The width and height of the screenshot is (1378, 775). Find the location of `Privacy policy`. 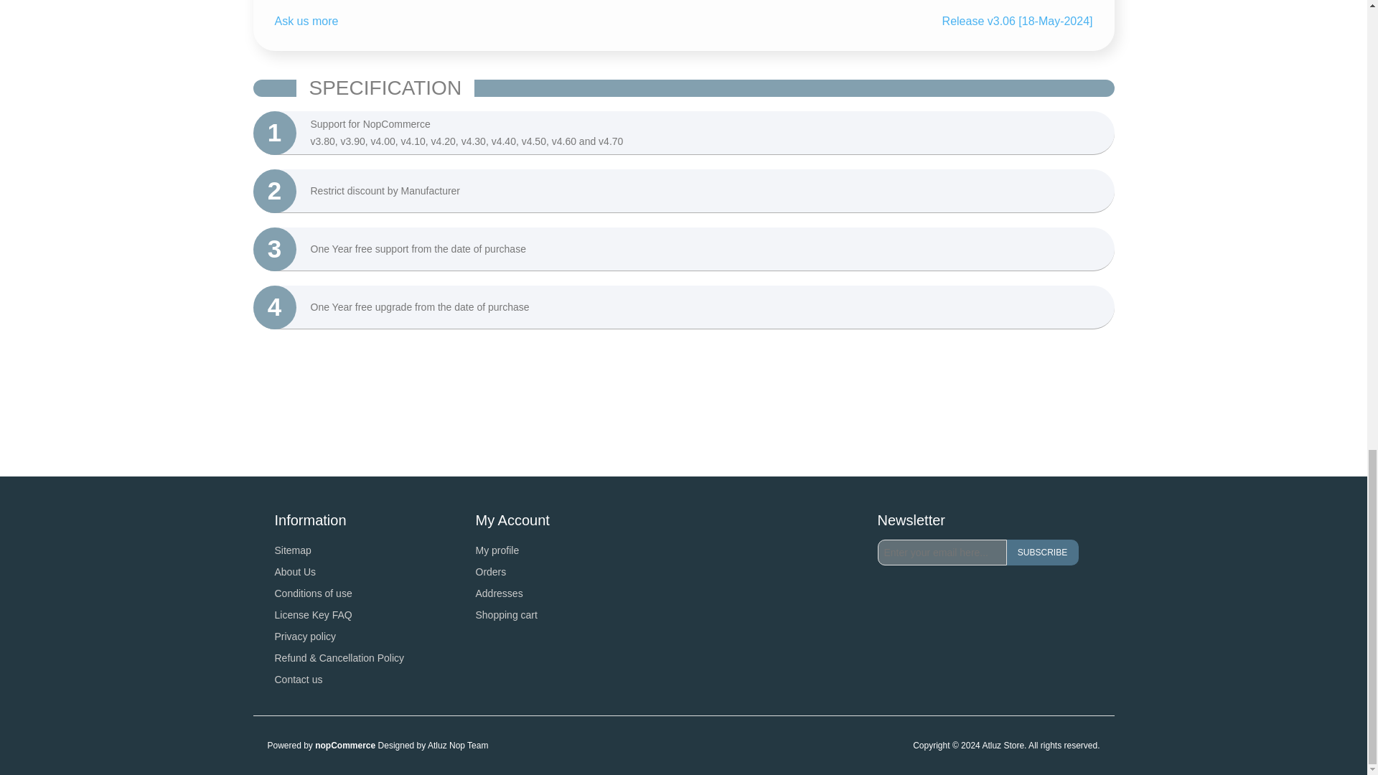

Privacy policy is located at coordinates (305, 637).